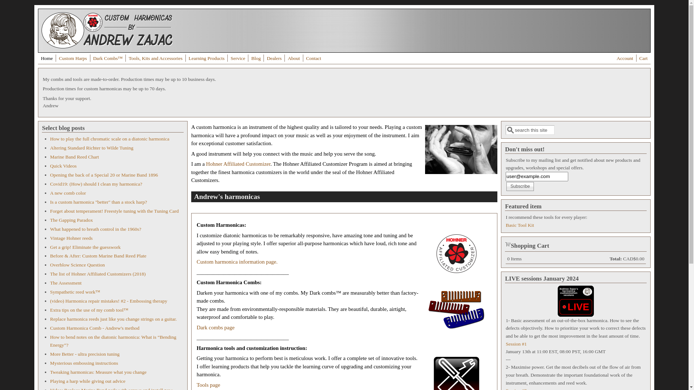  Describe the element at coordinates (238, 164) in the screenshot. I see `Hohner Affiliated Customizer` at that location.